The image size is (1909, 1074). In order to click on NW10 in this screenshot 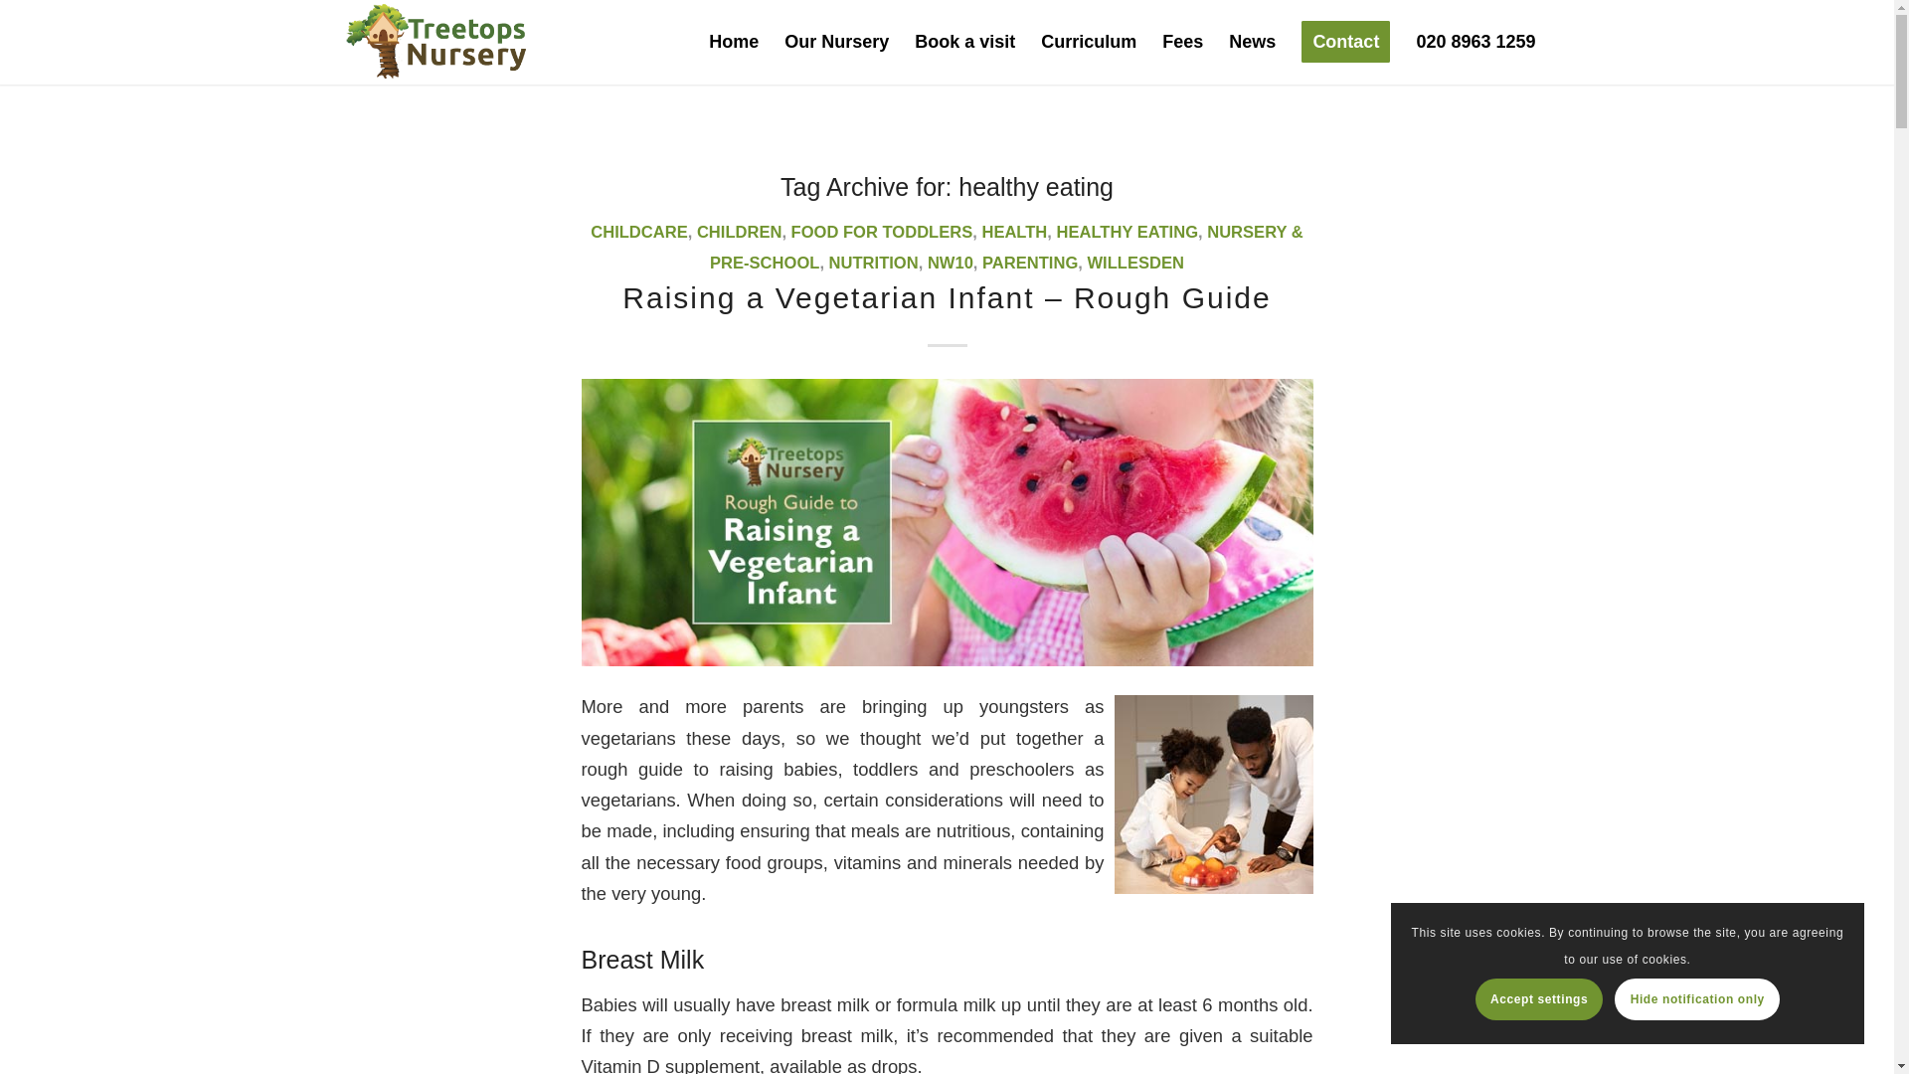, I will do `click(951, 263)`.